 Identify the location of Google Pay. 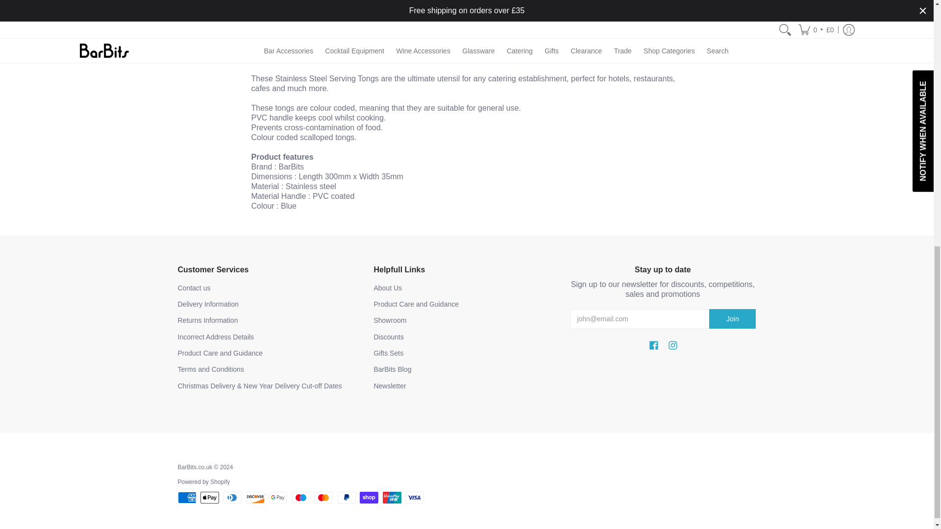
(277, 498).